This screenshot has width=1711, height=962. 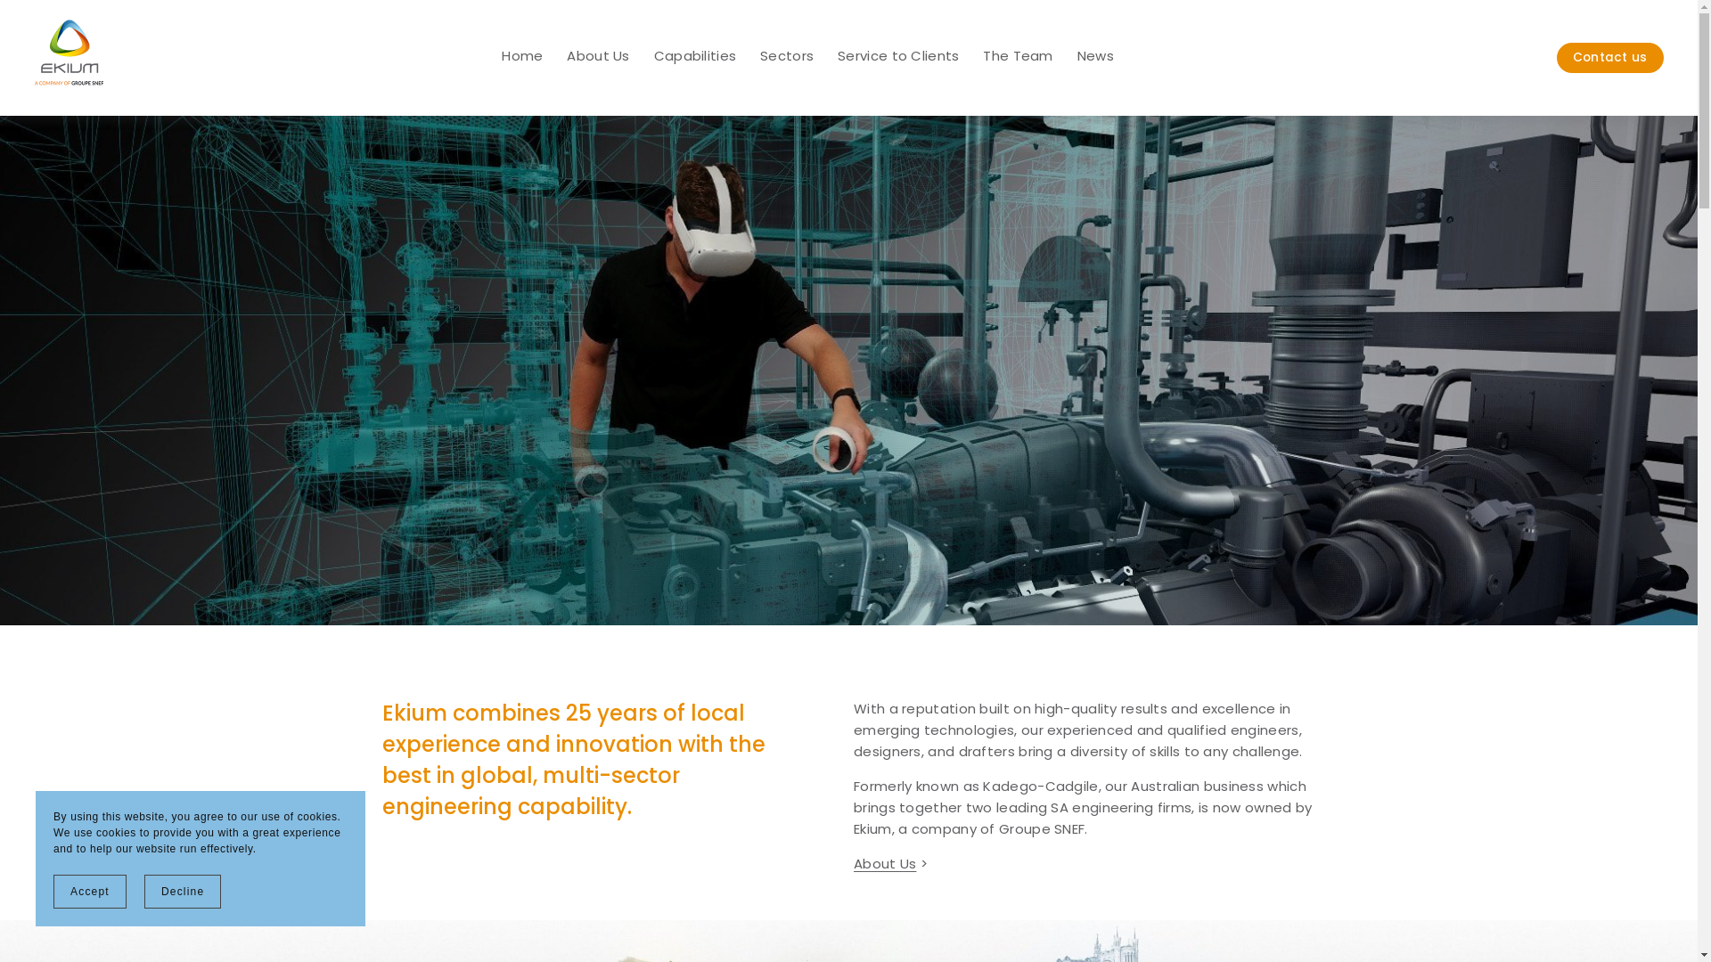 I want to click on Accept, so click(x=90, y=892).